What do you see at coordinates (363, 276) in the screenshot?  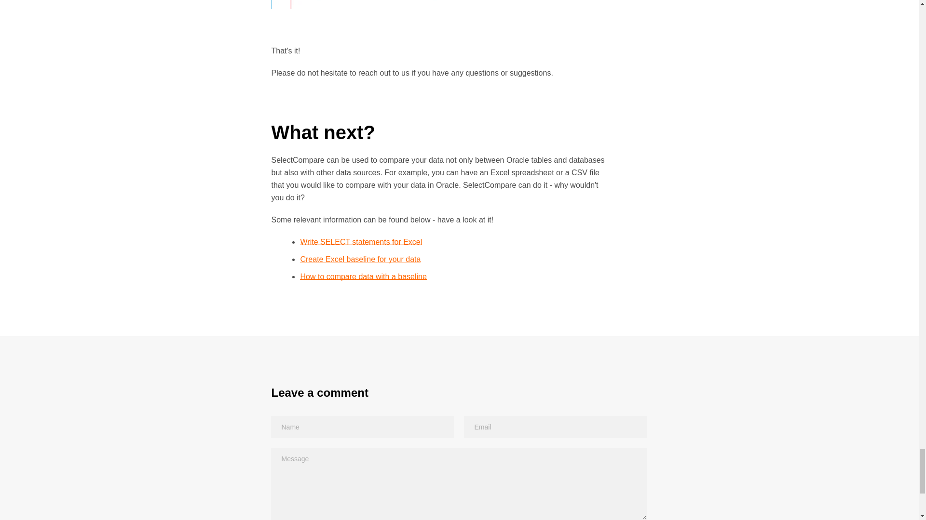 I see `How to compare data with baseline` at bounding box center [363, 276].